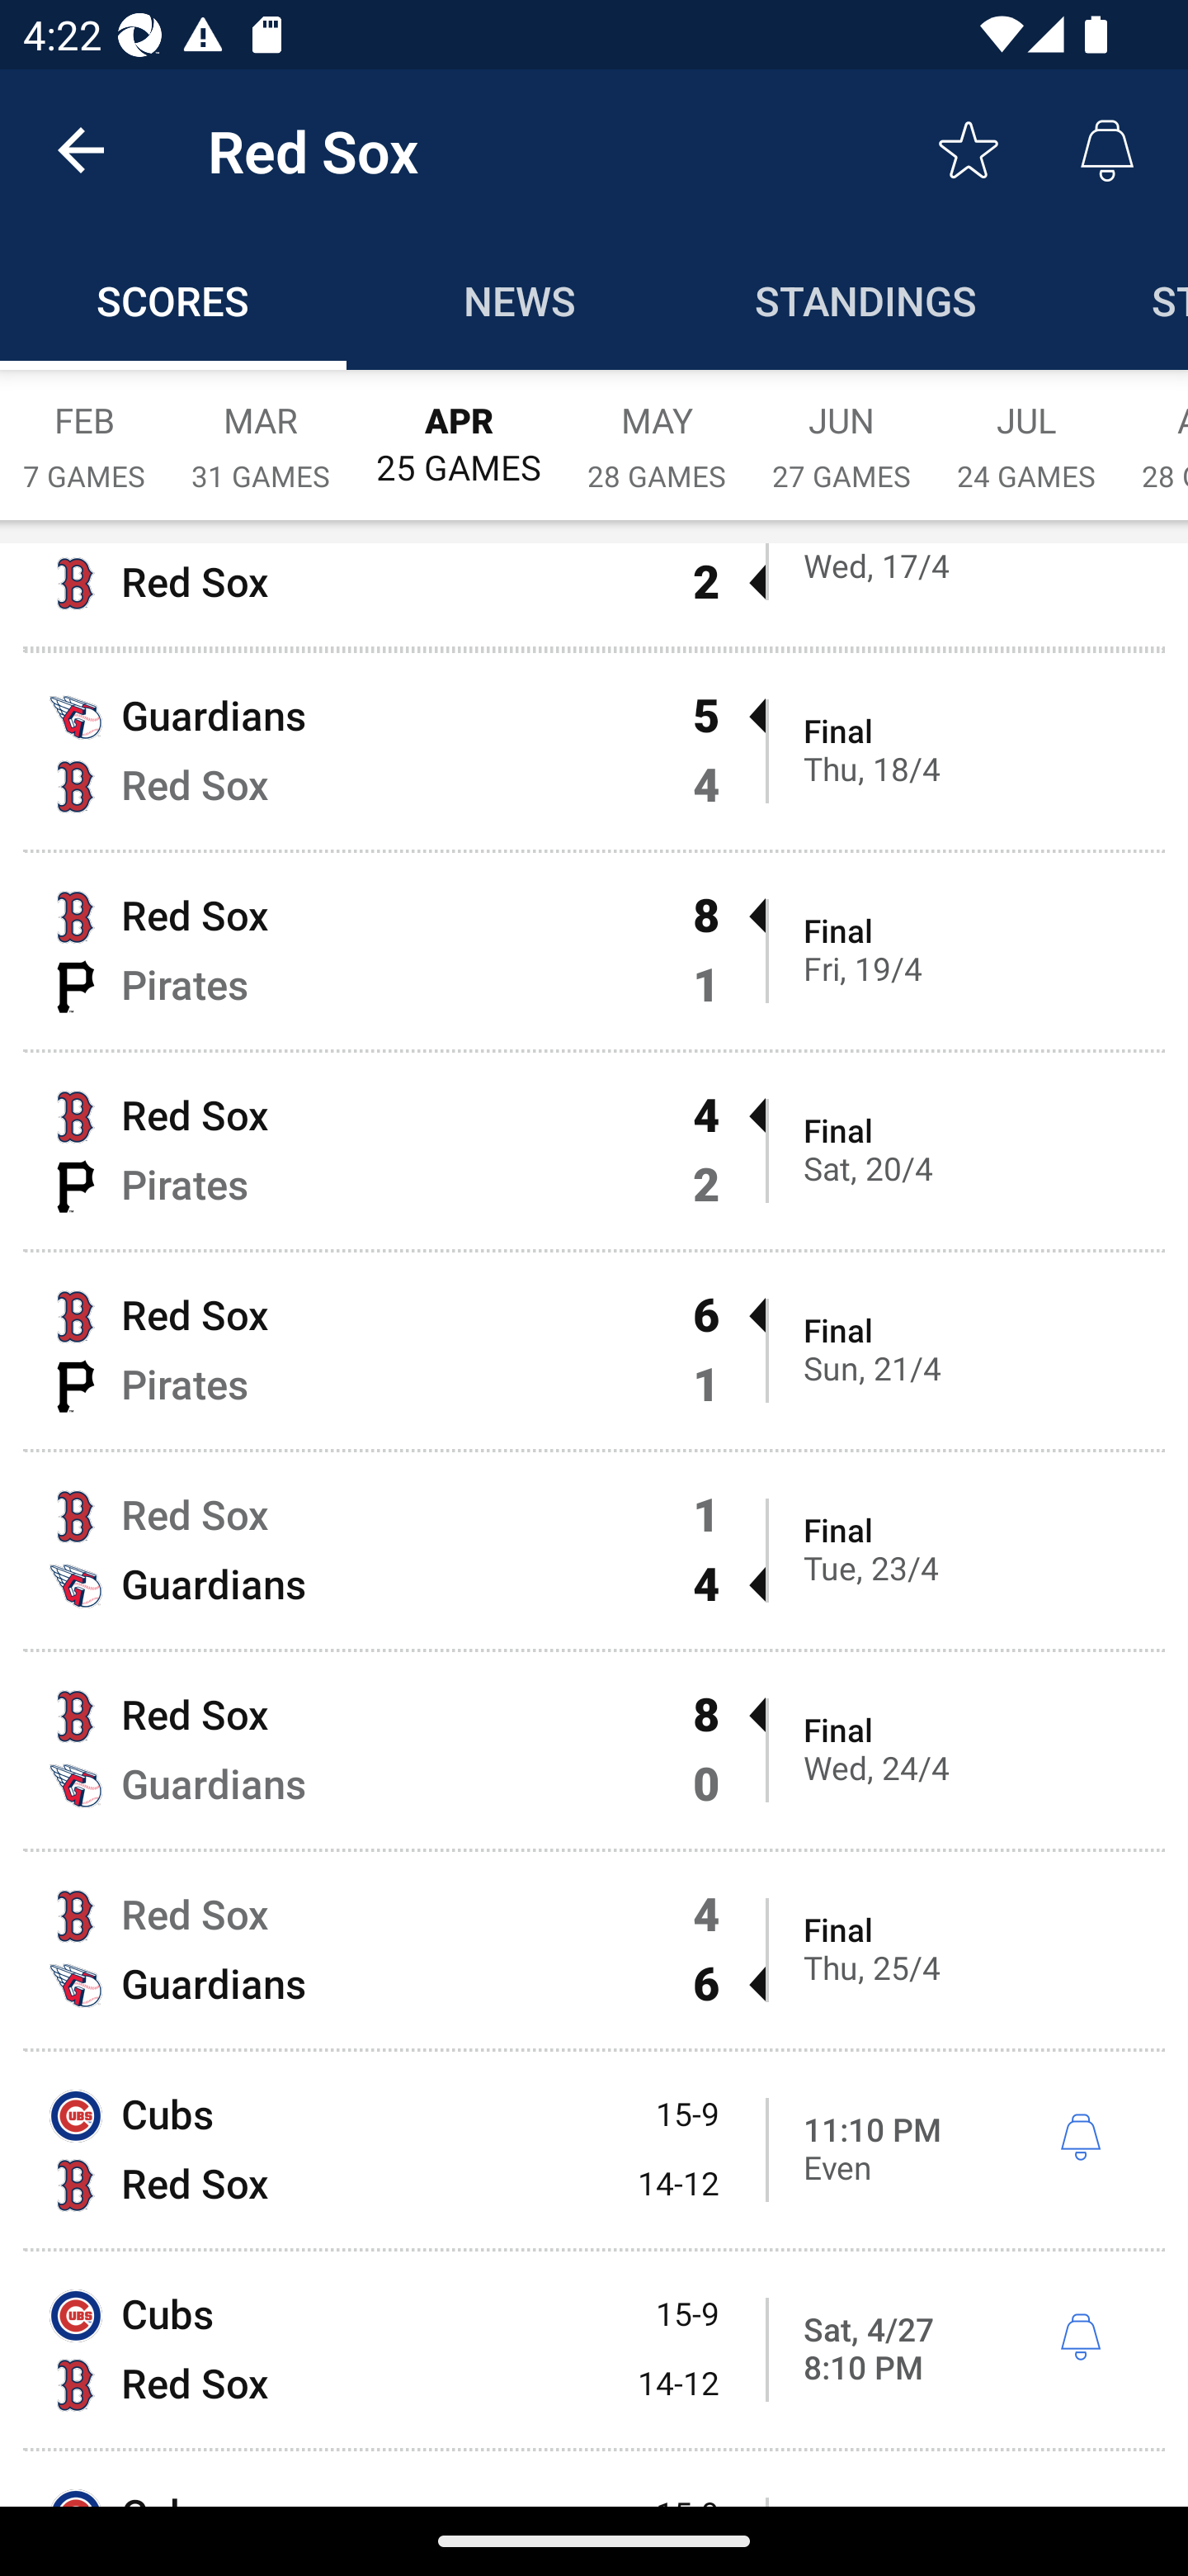 This screenshot has width=1188, height=2576. What do you see at coordinates (657, 431) in the screenshot?
I see `MAY 28 GAMES` at bounding box center [657, 431].